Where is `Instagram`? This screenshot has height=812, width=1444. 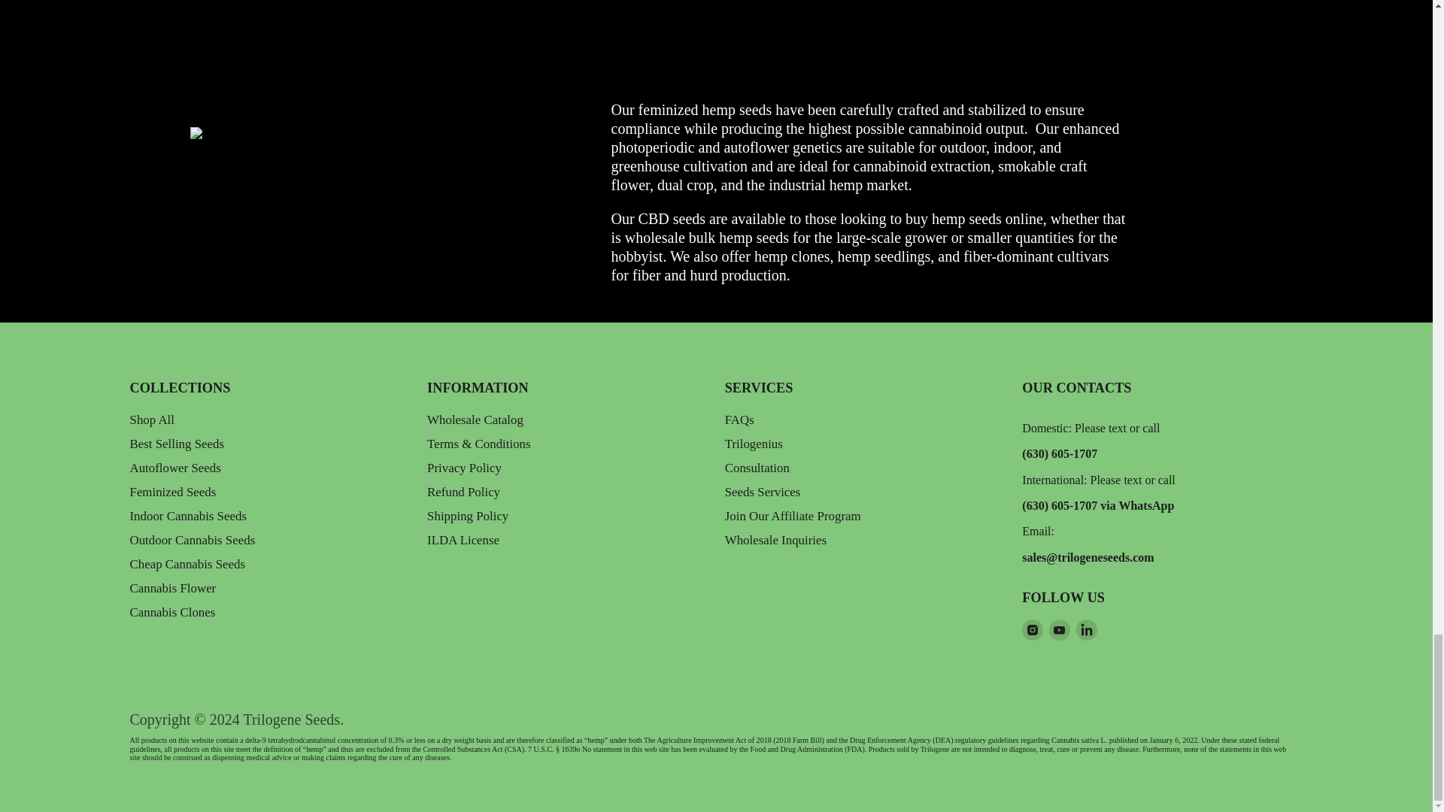 Instagram is located at coordinates (1032, 630).